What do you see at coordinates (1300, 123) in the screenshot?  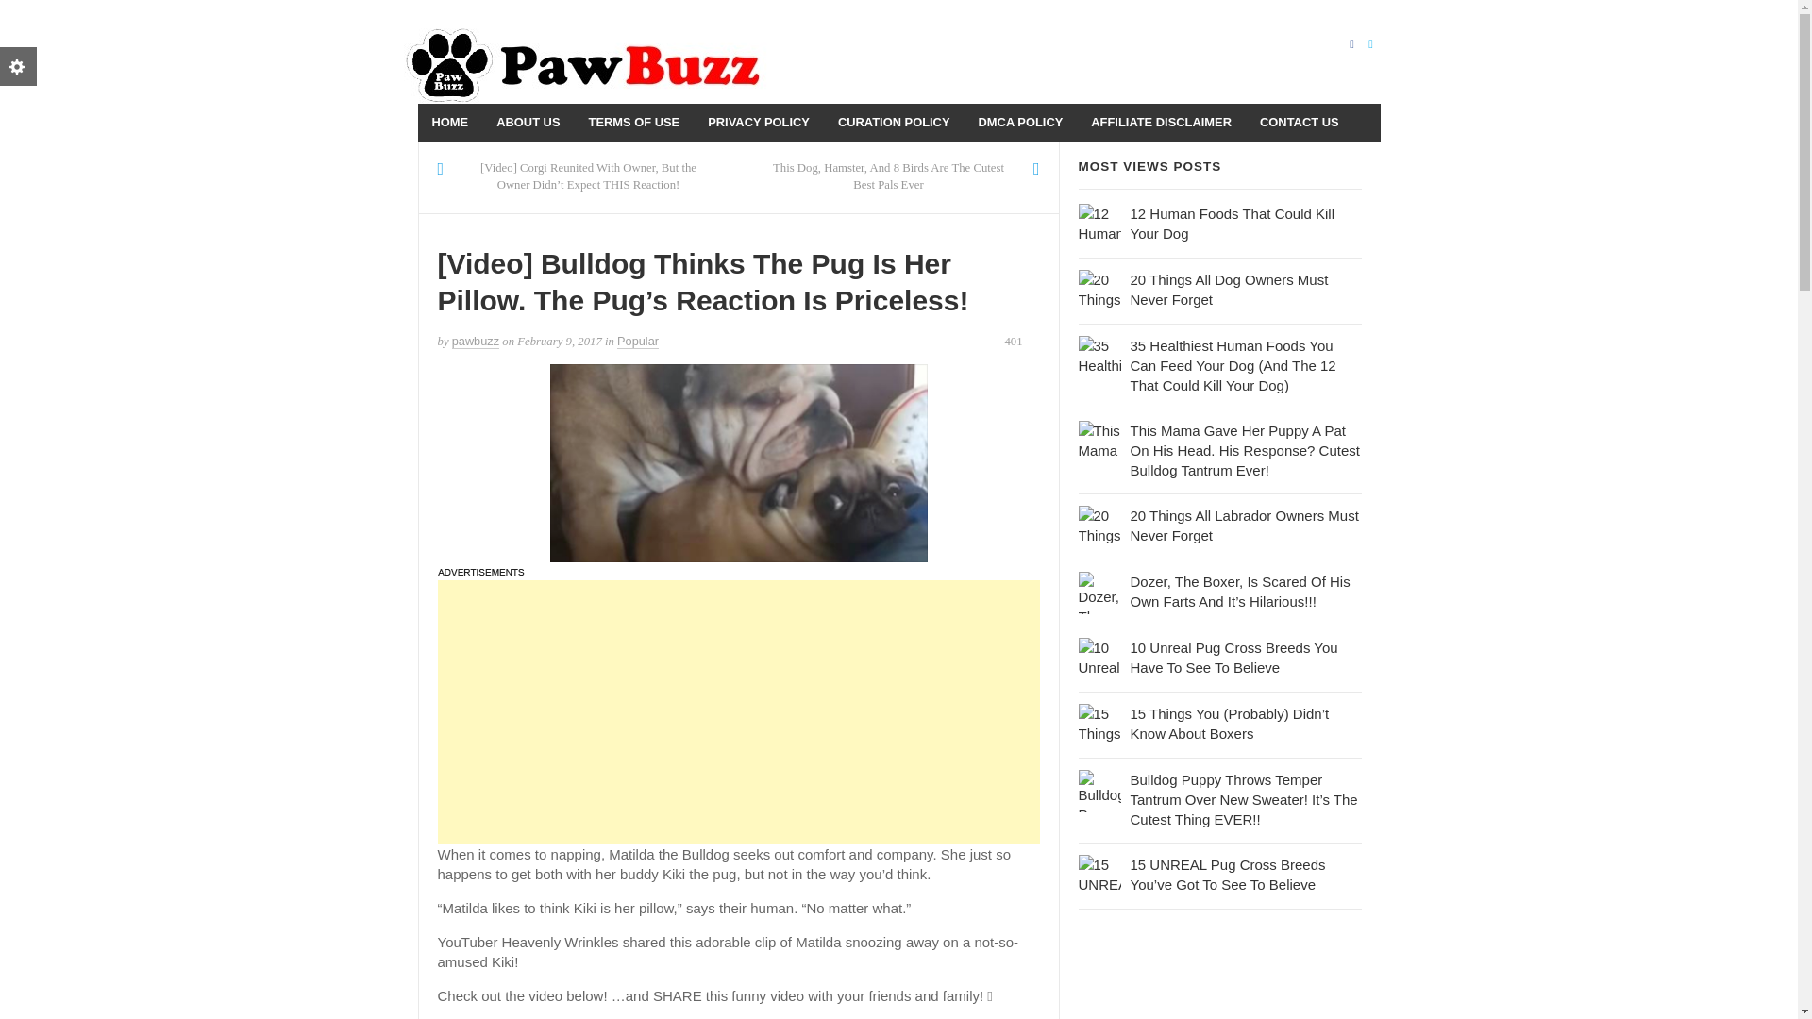 I see `CONTACT US` at bounding box center [1300, 123].